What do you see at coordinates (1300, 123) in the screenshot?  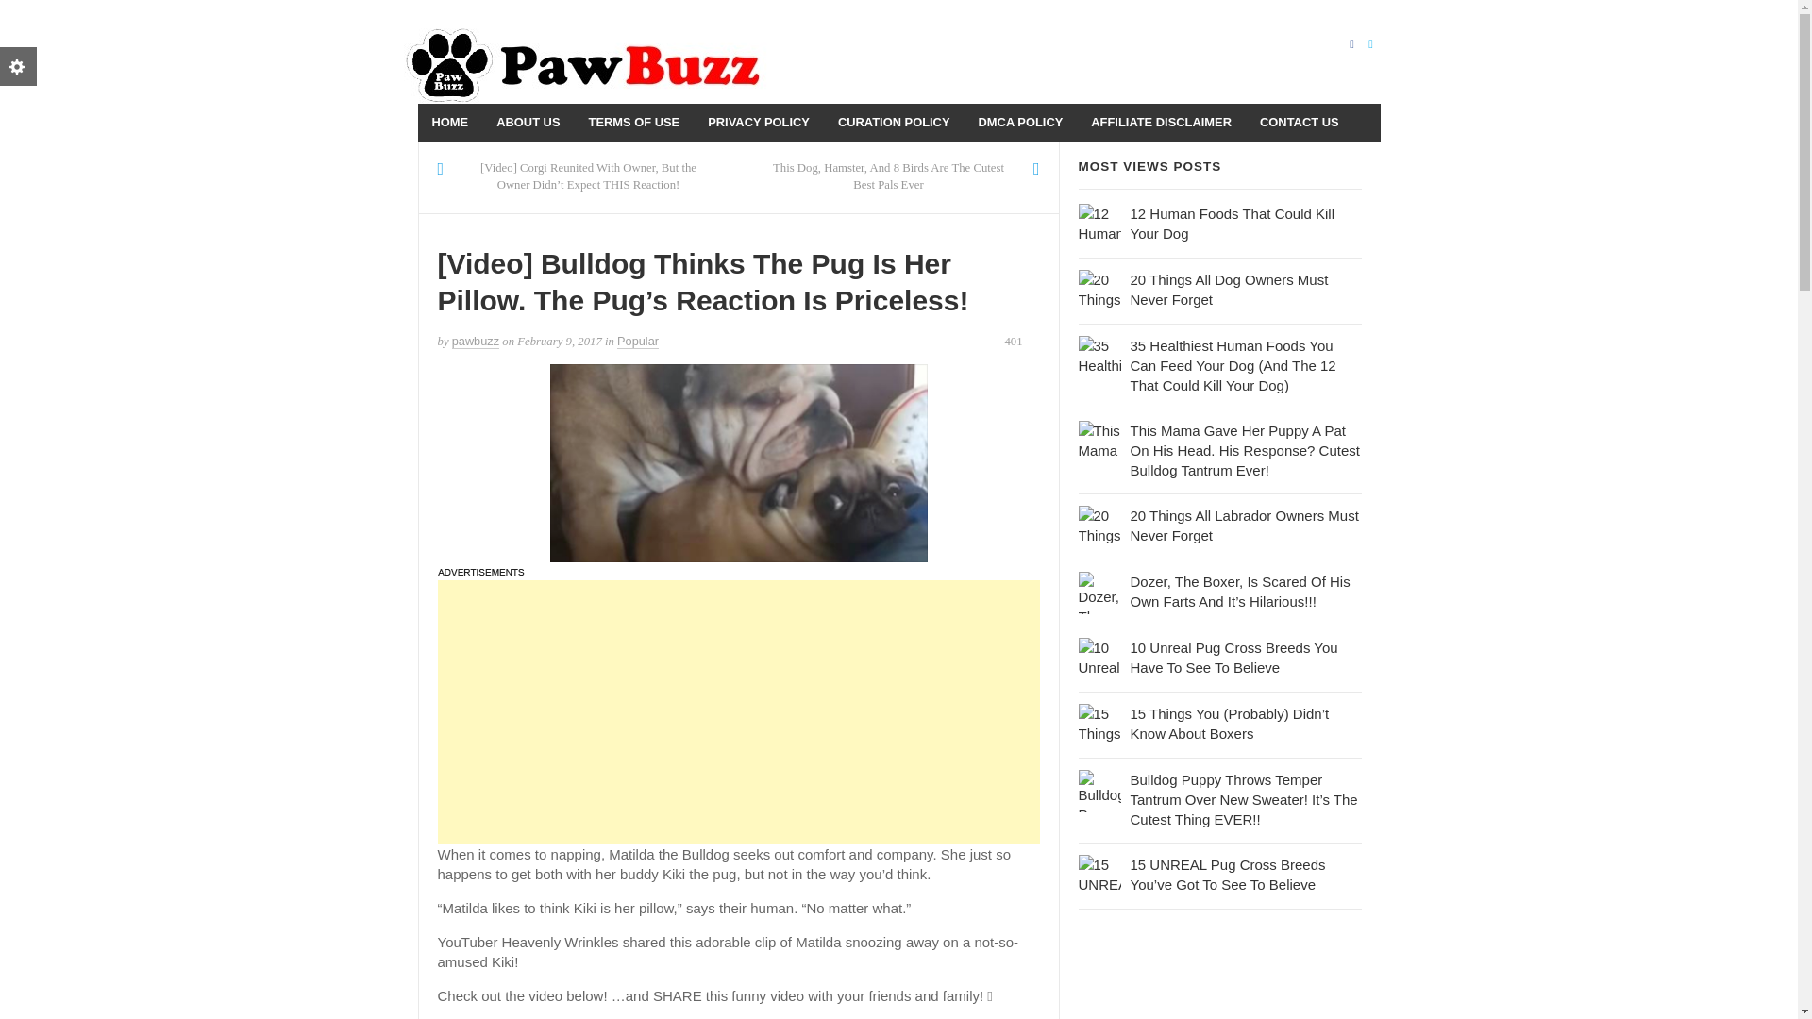 I see `CONTACT US` at bounding box center [1300, 123].